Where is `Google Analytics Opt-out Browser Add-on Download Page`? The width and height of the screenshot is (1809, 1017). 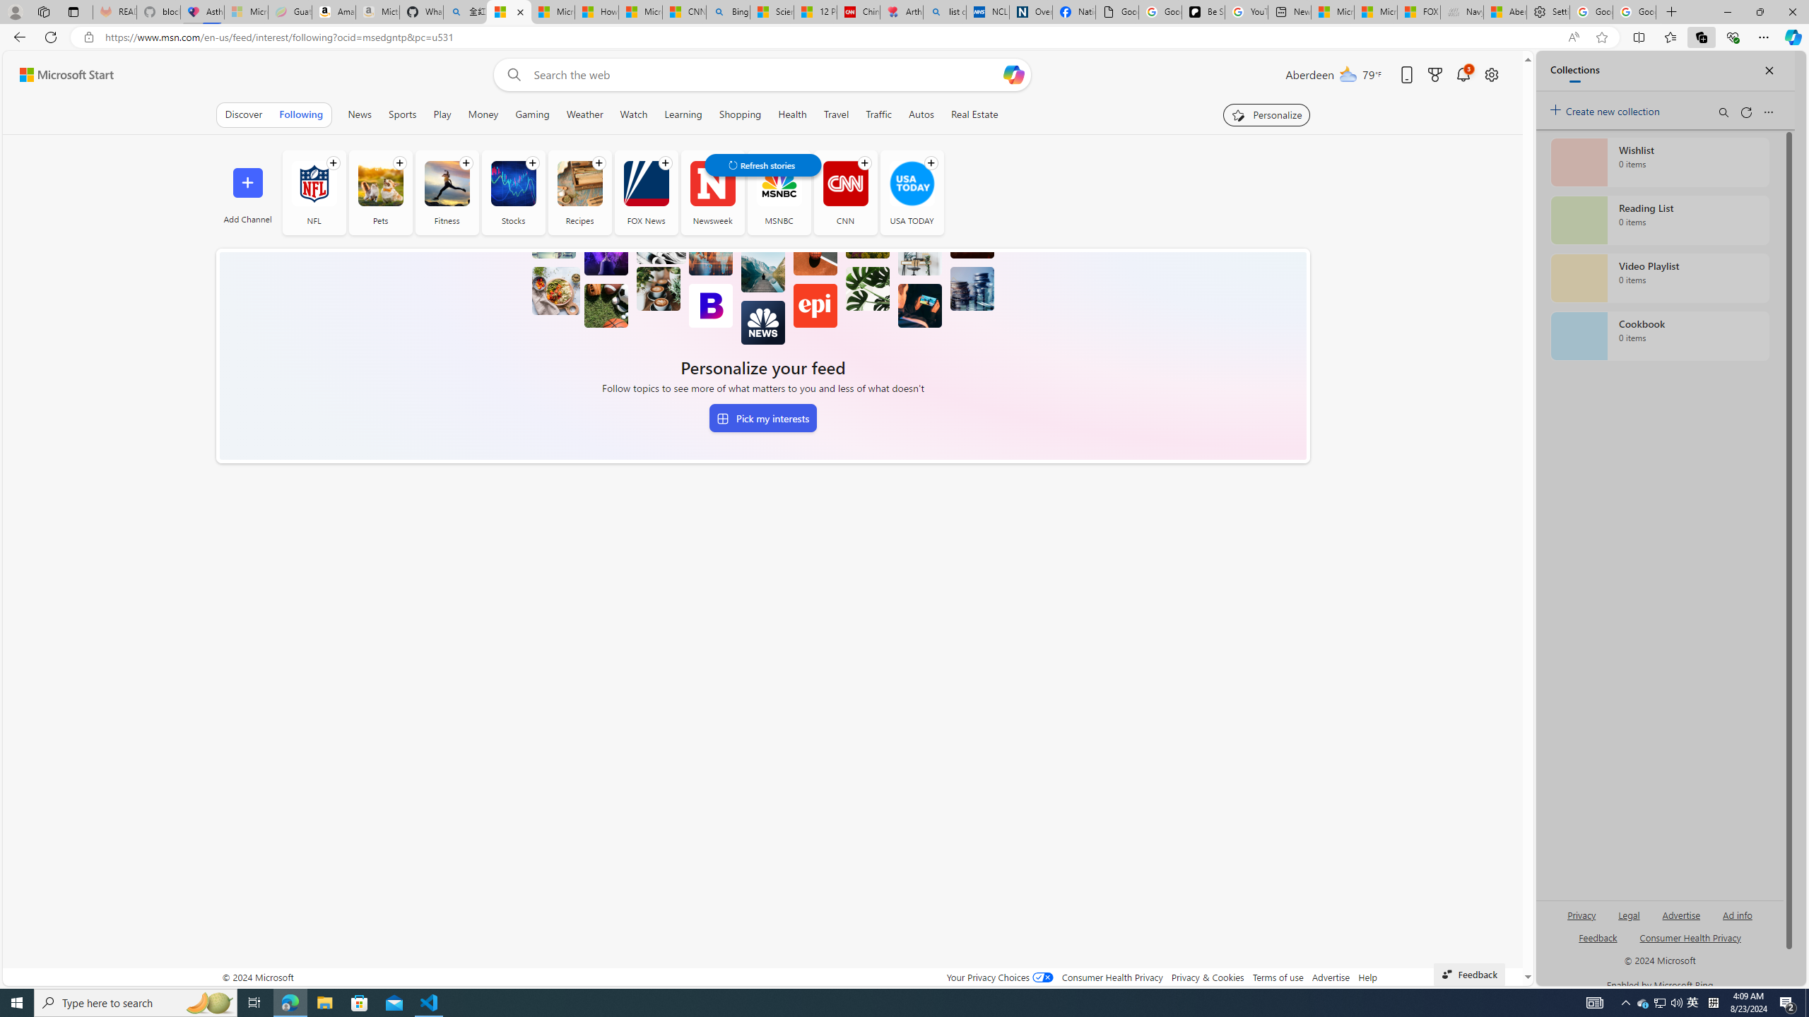
Google Analytics Opt-out Browser Add-on Download Page is located at coordinates (1116, 12).